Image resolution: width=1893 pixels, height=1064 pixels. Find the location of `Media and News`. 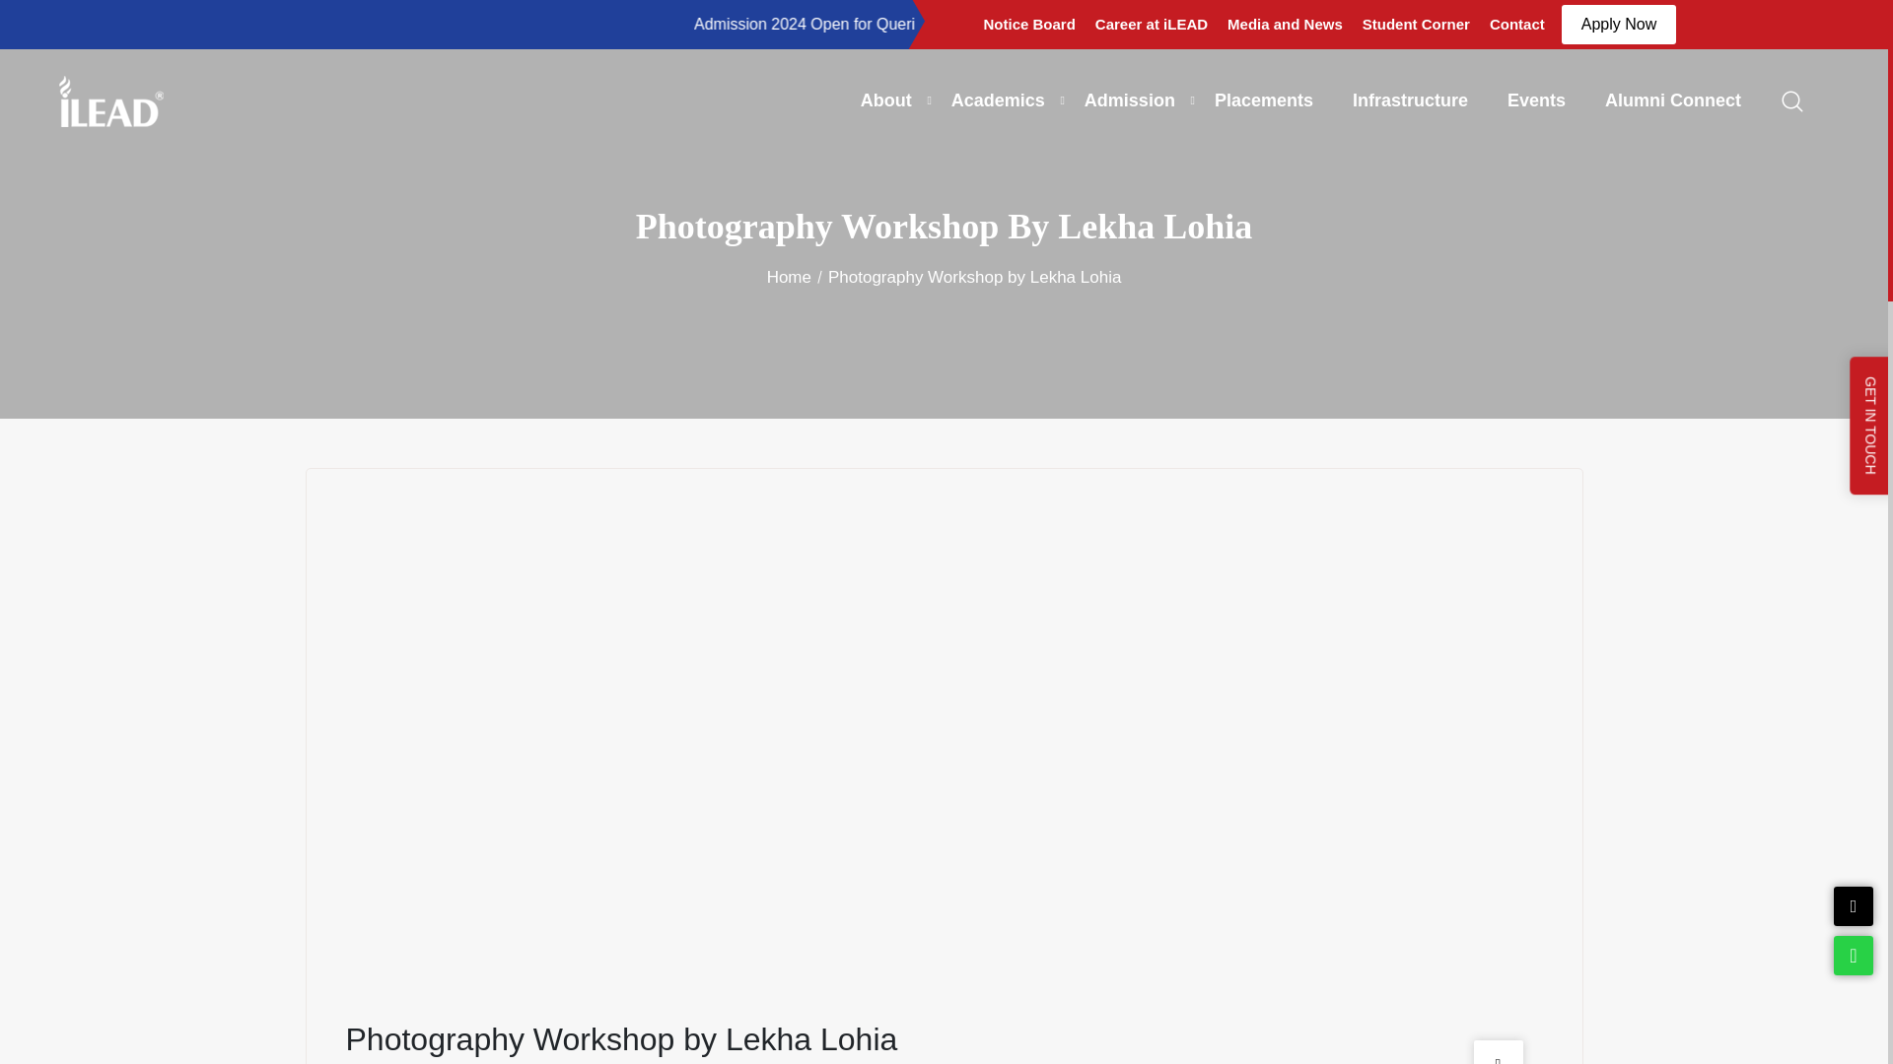

Media and News is located at coordinates (1285, 24).